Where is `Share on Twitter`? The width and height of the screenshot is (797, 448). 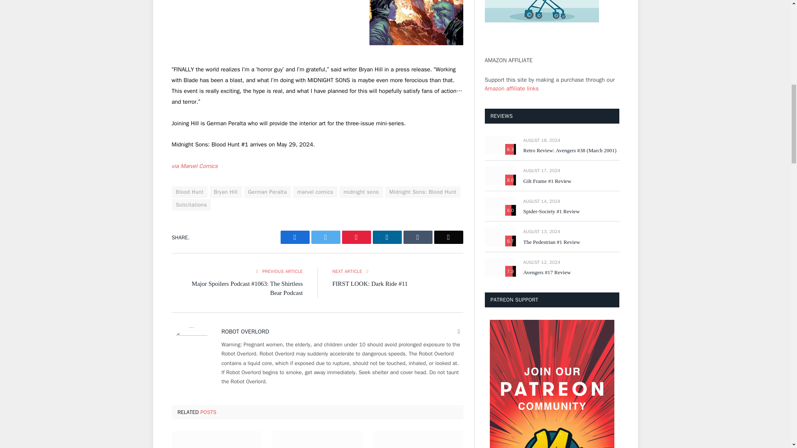
Share on Twitter is located at coordinates (325, 237).